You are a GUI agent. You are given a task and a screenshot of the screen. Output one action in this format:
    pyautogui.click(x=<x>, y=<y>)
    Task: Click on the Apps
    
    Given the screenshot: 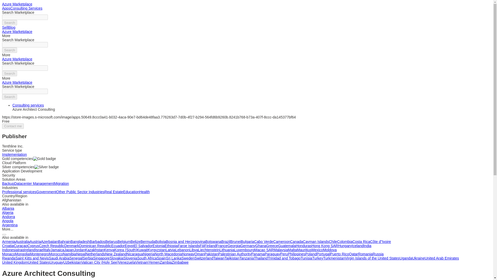 What is the action you would take?
    pyautogui.click(x=6, y=8)
    